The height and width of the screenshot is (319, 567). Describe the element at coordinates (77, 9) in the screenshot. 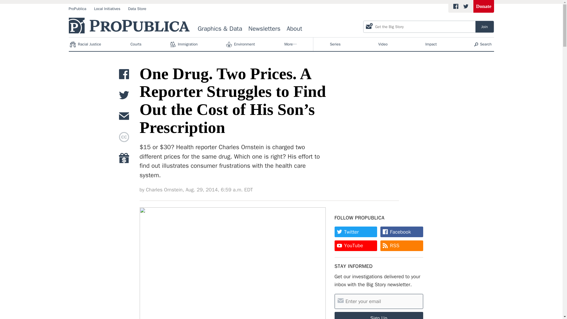

I see `ProPublica` at that location.